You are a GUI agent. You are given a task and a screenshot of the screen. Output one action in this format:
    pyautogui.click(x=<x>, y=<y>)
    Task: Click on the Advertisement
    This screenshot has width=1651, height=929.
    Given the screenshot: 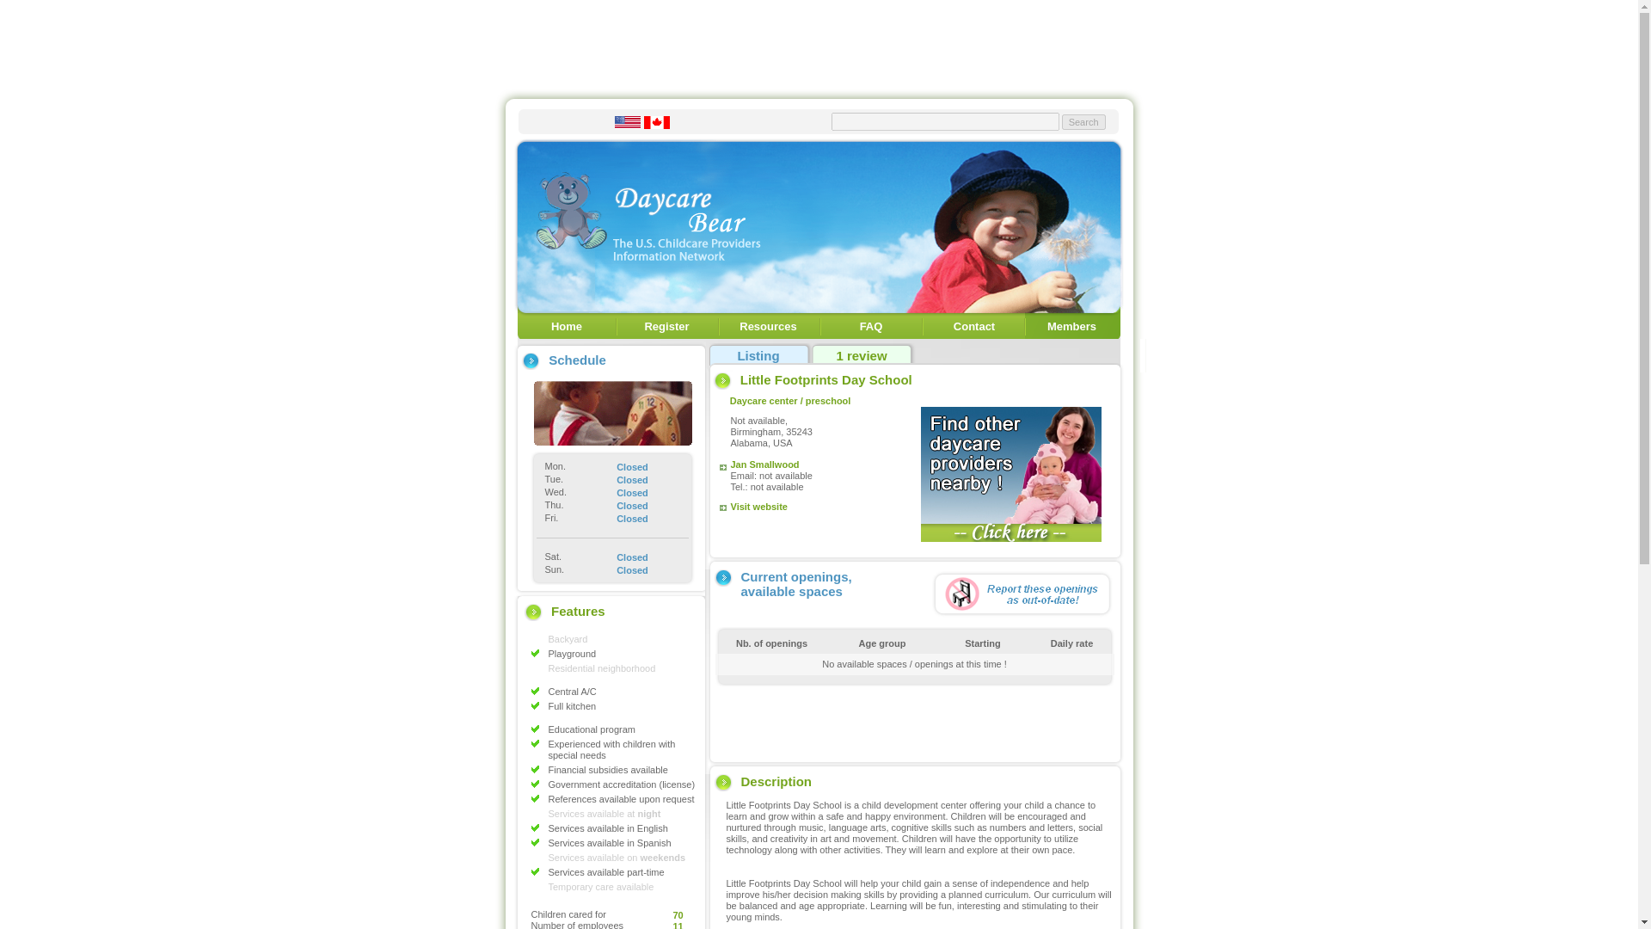 What is the action you would take?
    pyautogui.click(x=818, y=45)
    